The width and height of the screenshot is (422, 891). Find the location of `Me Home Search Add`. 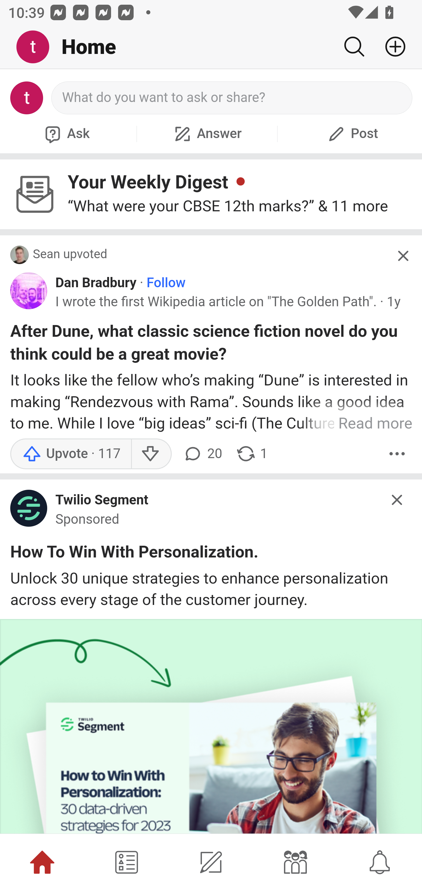

Me Home Search Add is located at coordinates (211, 47).